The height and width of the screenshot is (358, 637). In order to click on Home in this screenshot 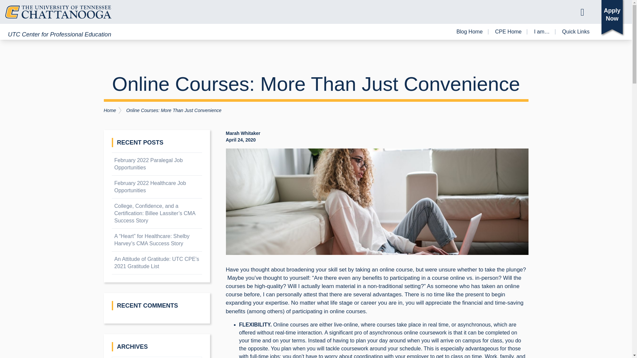, I will do `click(115, 110)`.